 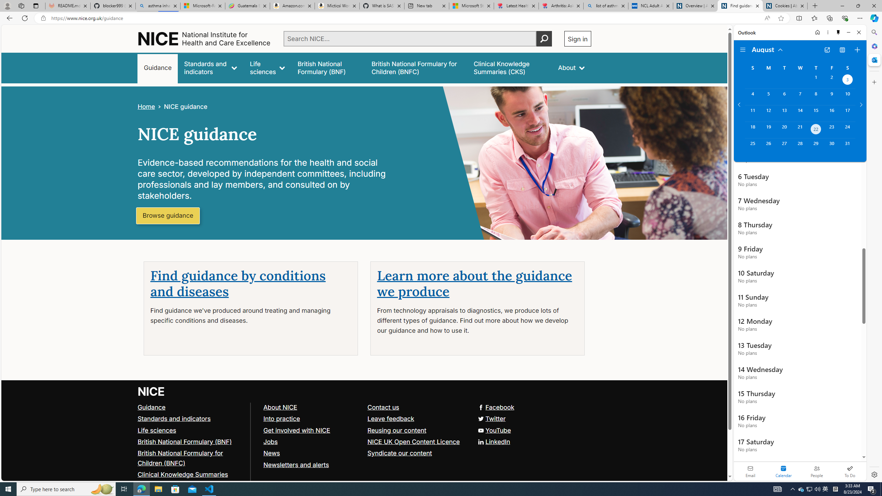 What do you see at coordinates (784, 97) in the screenshot?
I see `Tuesday, August 6, 2024. ` at bounding box center [784, 97].